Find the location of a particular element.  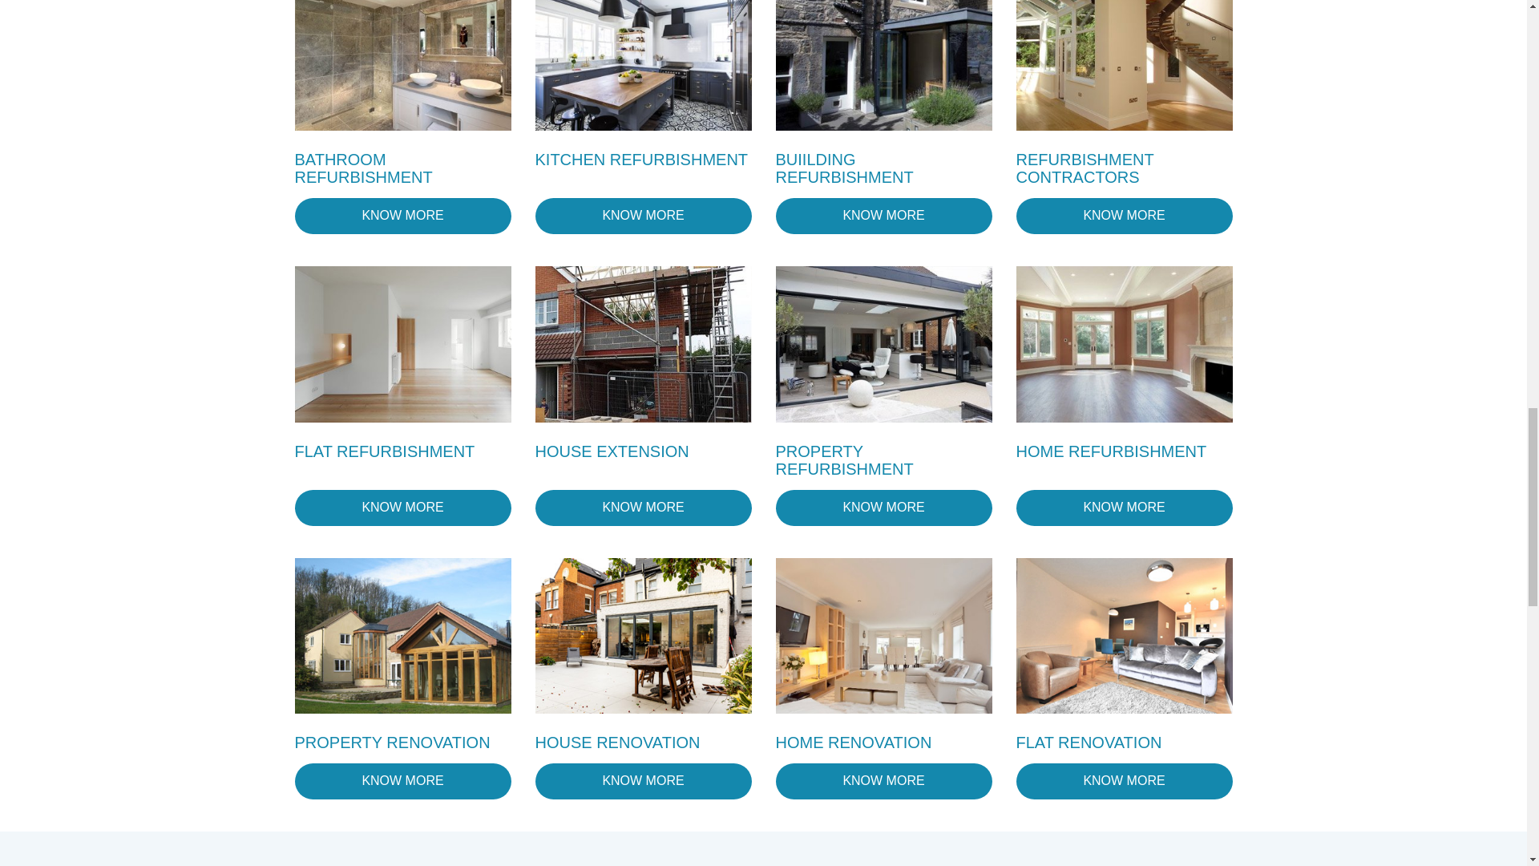

KNOW MORE is located at coordinates (883, 508).